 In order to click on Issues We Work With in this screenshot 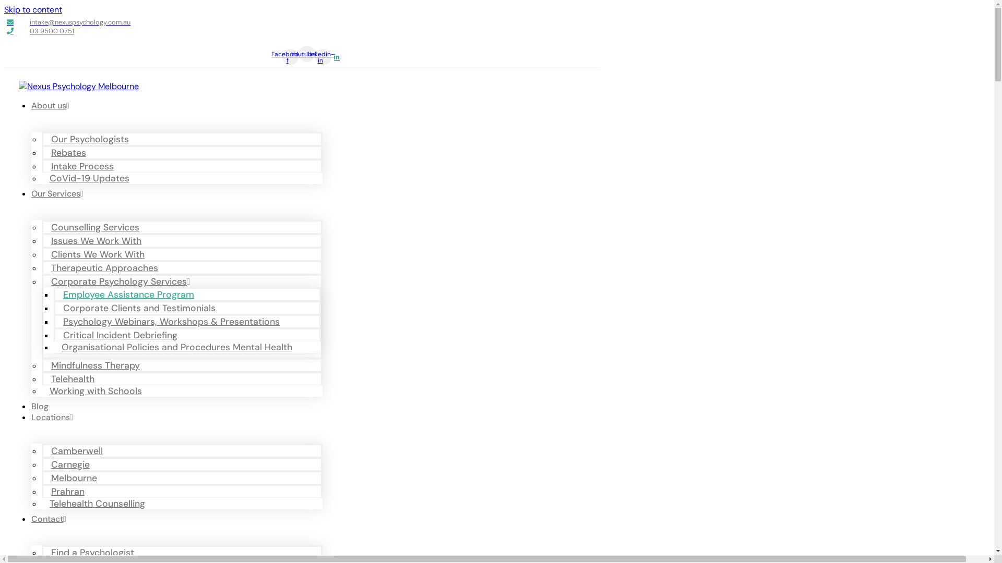, I will do `click(99, 241)`.